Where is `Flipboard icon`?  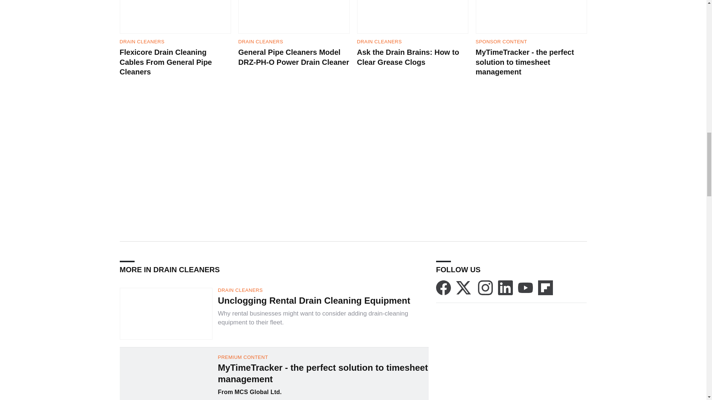
Flipboard icon is located at coordinates (545, 288).